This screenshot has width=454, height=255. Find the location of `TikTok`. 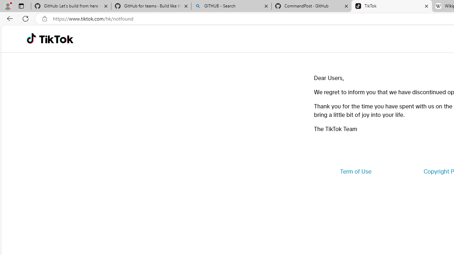

TikTok is located at coordinates (56, 39).